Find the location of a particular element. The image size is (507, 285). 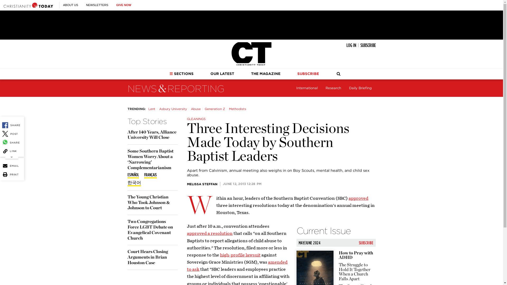

GIVE NOW is located at coordinates (124, 5).